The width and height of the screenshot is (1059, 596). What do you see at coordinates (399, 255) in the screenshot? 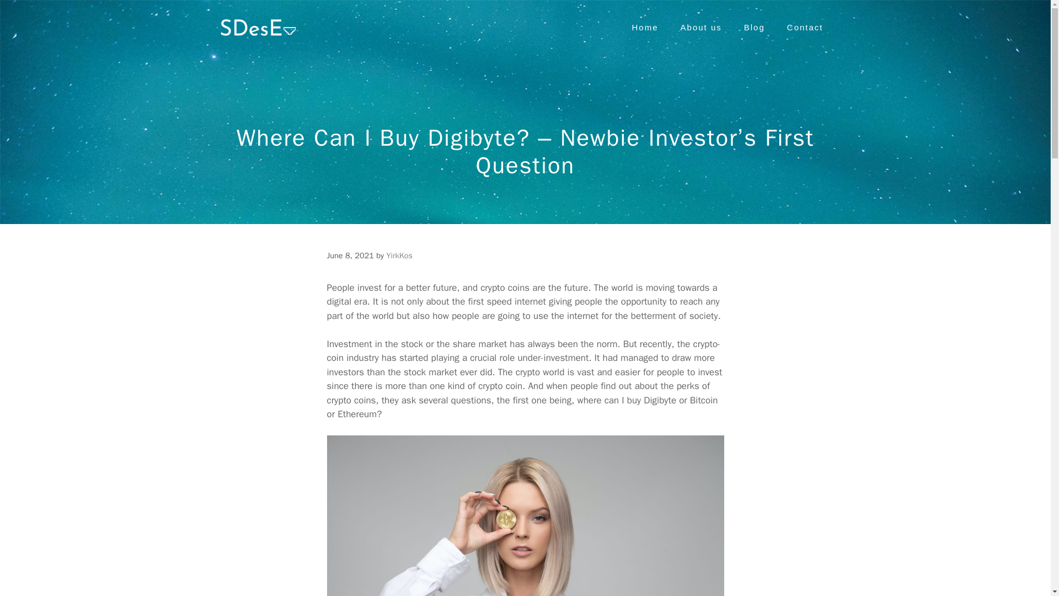
I see `YirkKos` at bounding box center [399, 255].